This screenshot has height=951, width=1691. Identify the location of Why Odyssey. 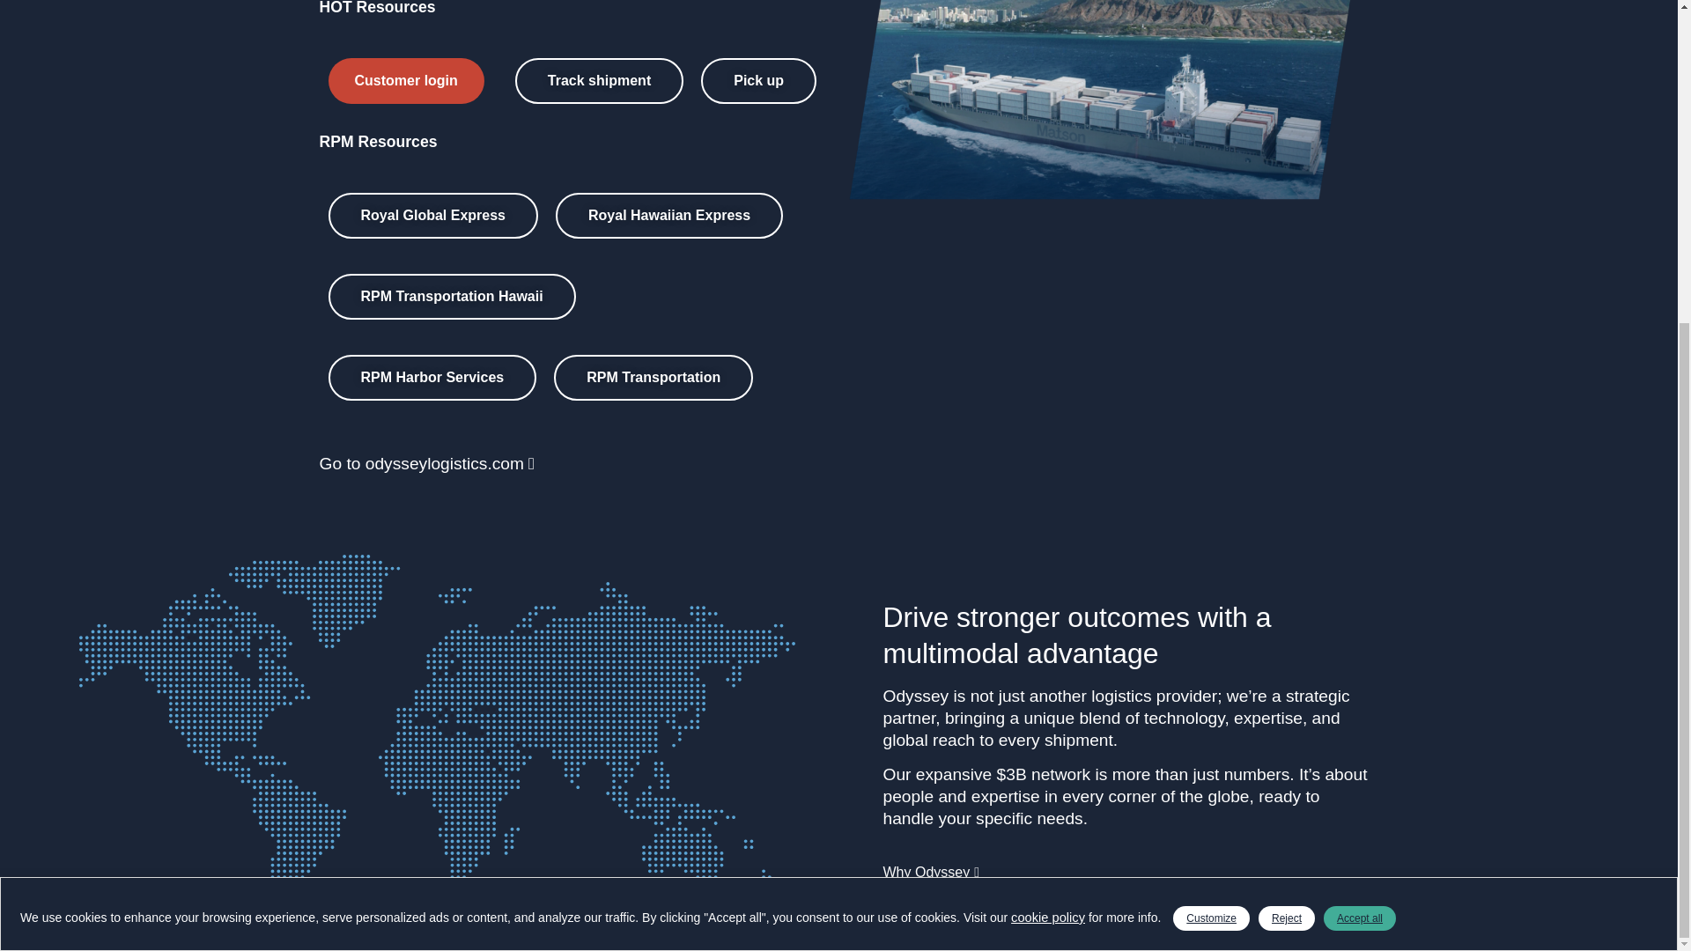
(935, 872).